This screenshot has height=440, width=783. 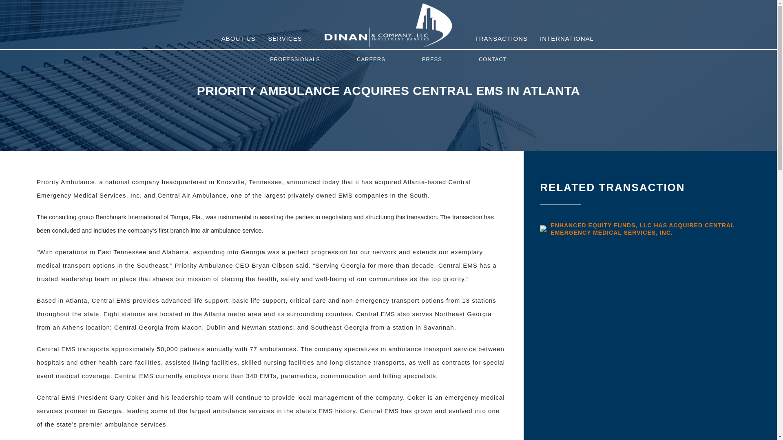 What do you see at coordinates (431, 59) in the screenshot?
I see `PRESS` at bounding box center [431, 59].